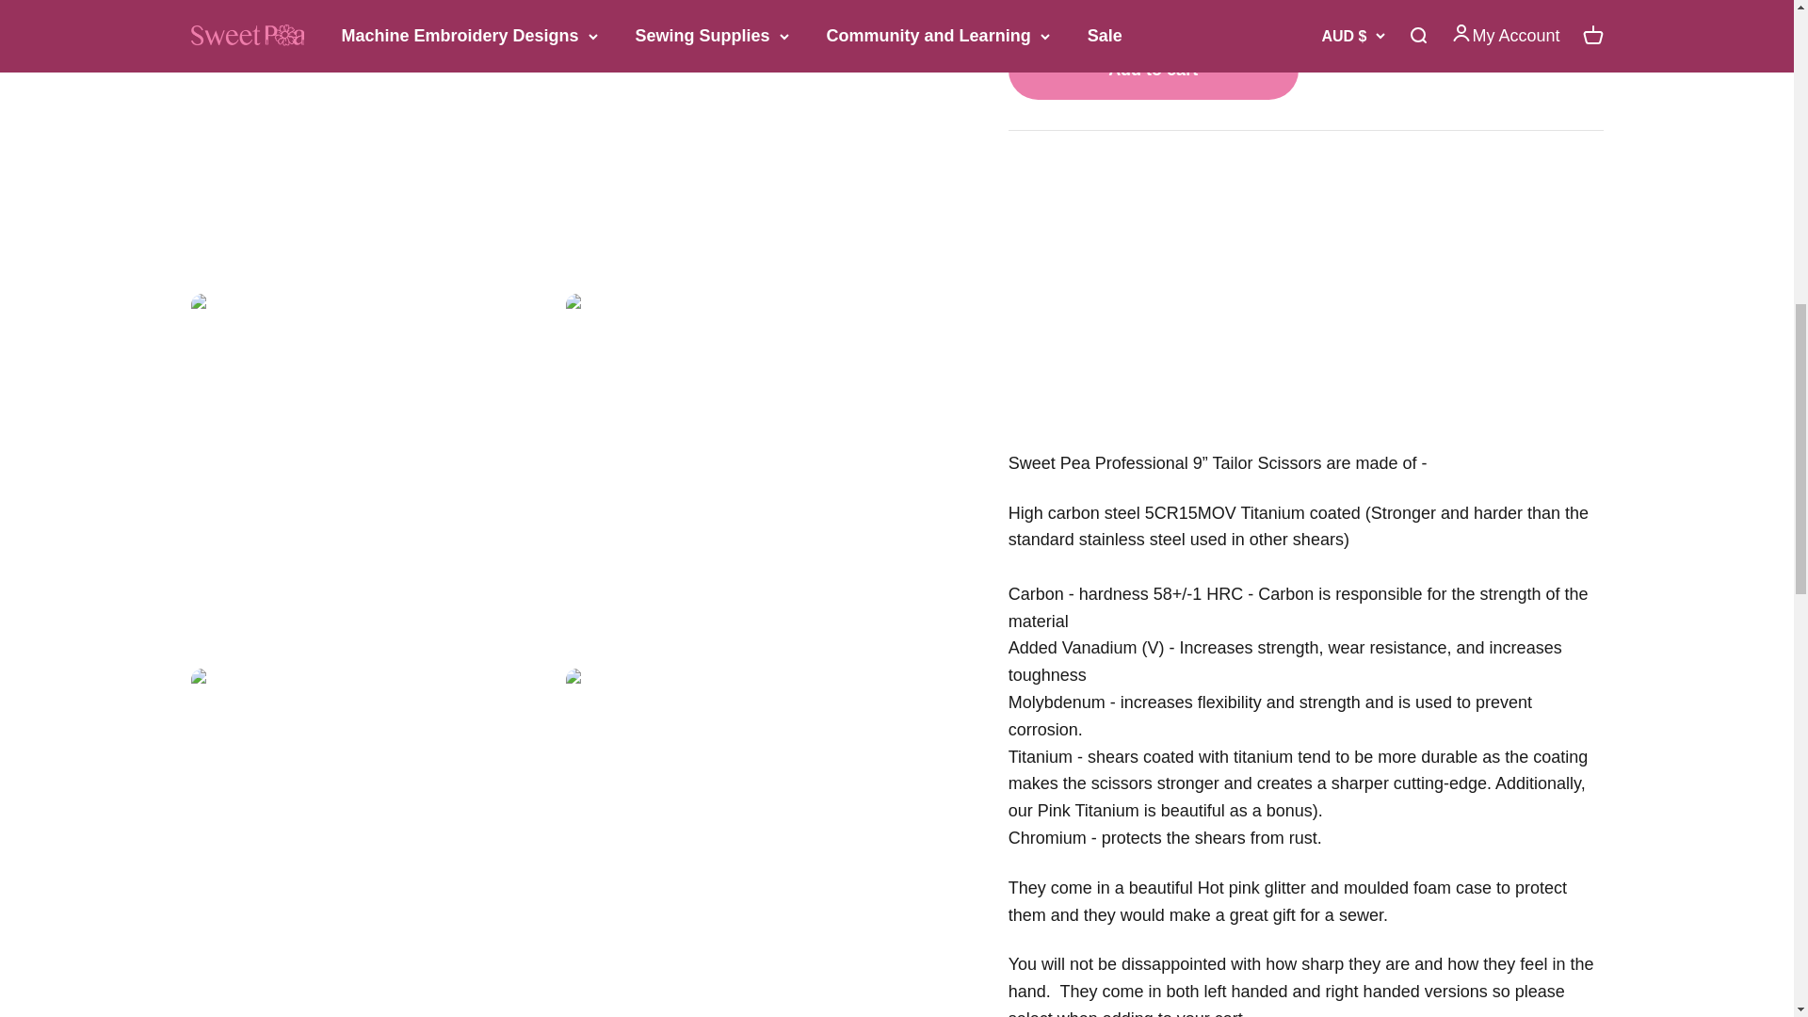 The width and height of the screenshot is (1808, 1017). Describe the element at coordinates (1229, 892) in the screenshot. I see `Union Pay` at that location.